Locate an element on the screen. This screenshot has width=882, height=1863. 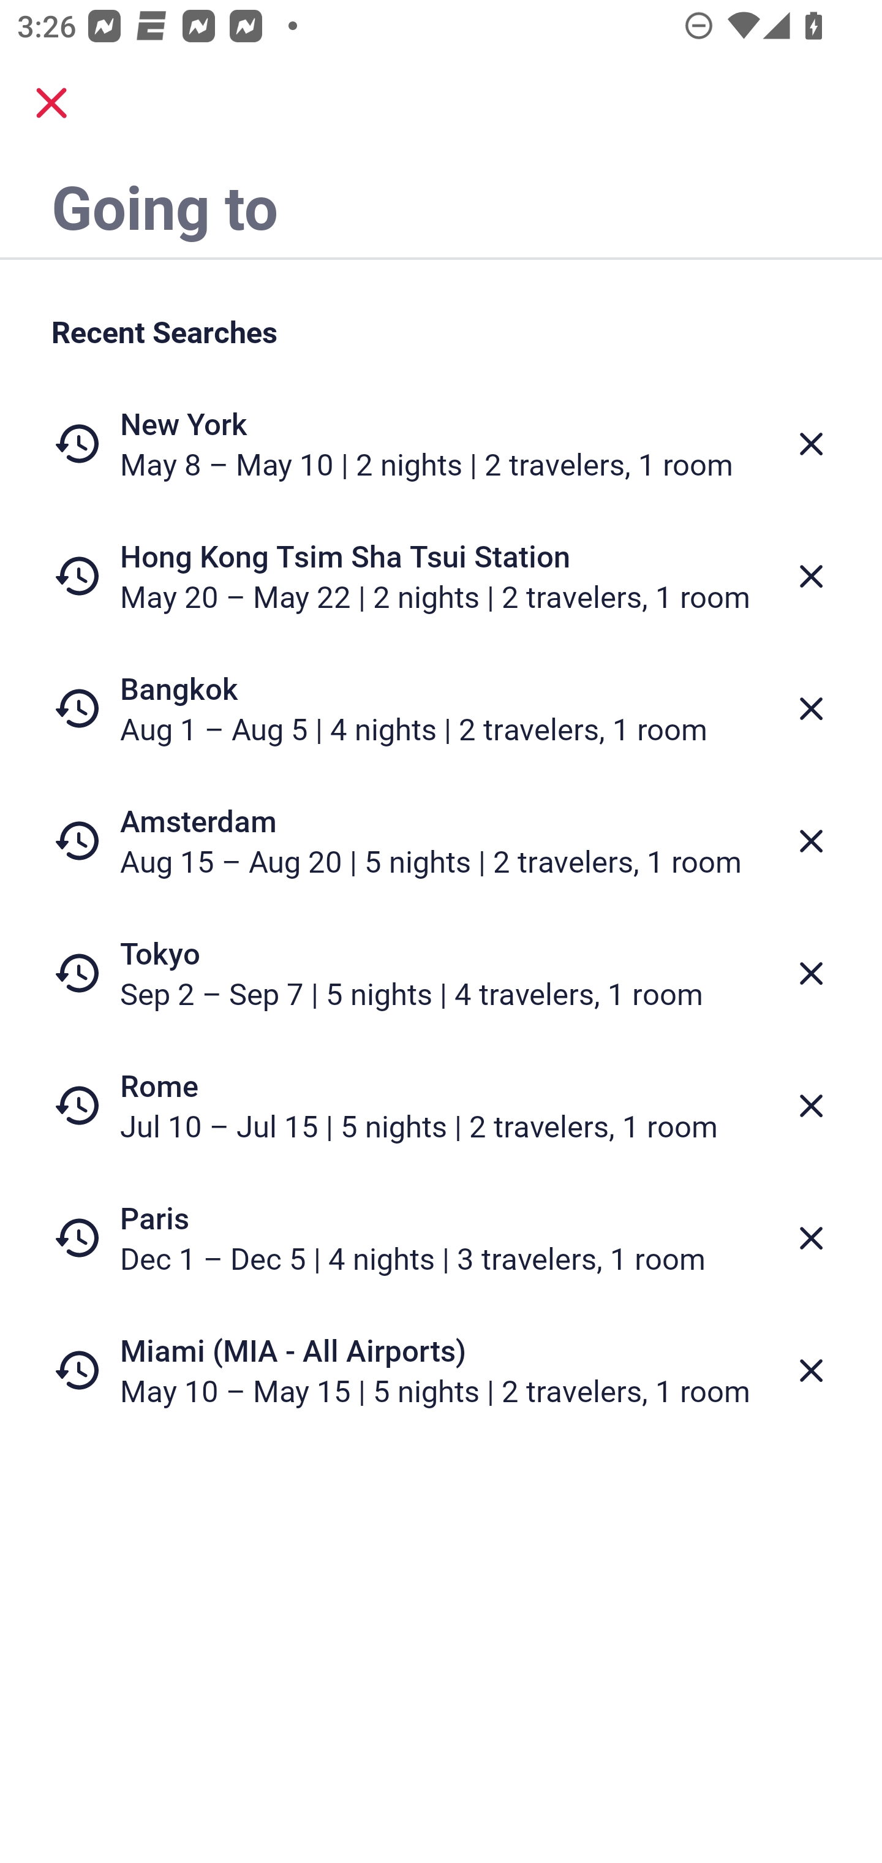
Delete from recent searches is located at coordinates (811, 1238).